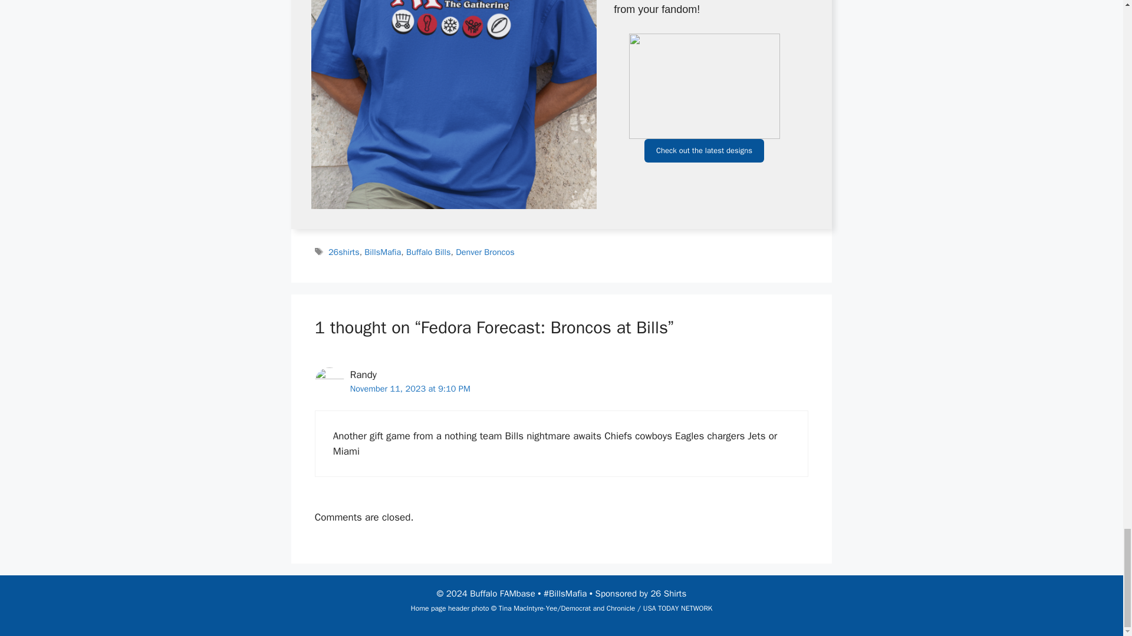  What do you see at coordinates (485, 252) in the screenshot?
I see `Denver Broncos` at bounding box center [485, 252].